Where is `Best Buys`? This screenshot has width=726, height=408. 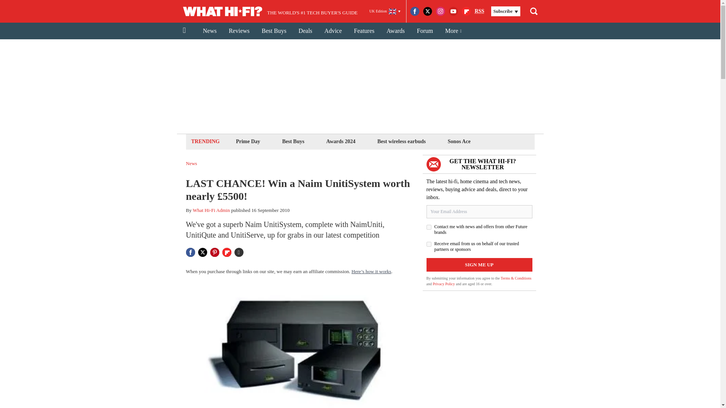 Best Buys is located at coordinates (293, 141).